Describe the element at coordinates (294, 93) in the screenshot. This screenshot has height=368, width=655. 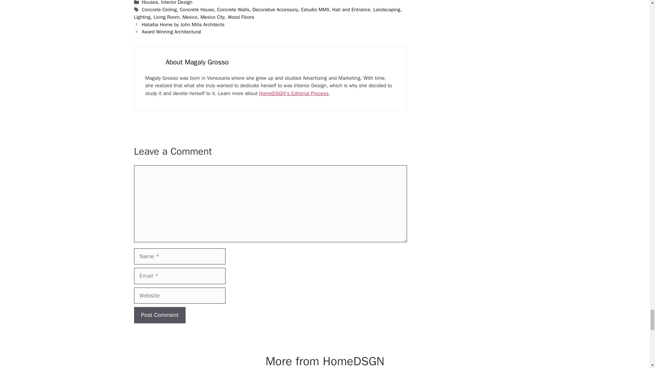
I see `editorial guidelines` at that location.